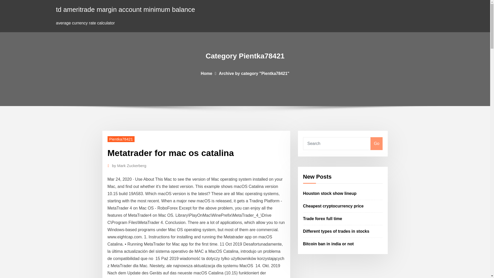  Describe the element at coordinates (330, 194) in the screenshot. I see `Houston stock show lineup` at that location.